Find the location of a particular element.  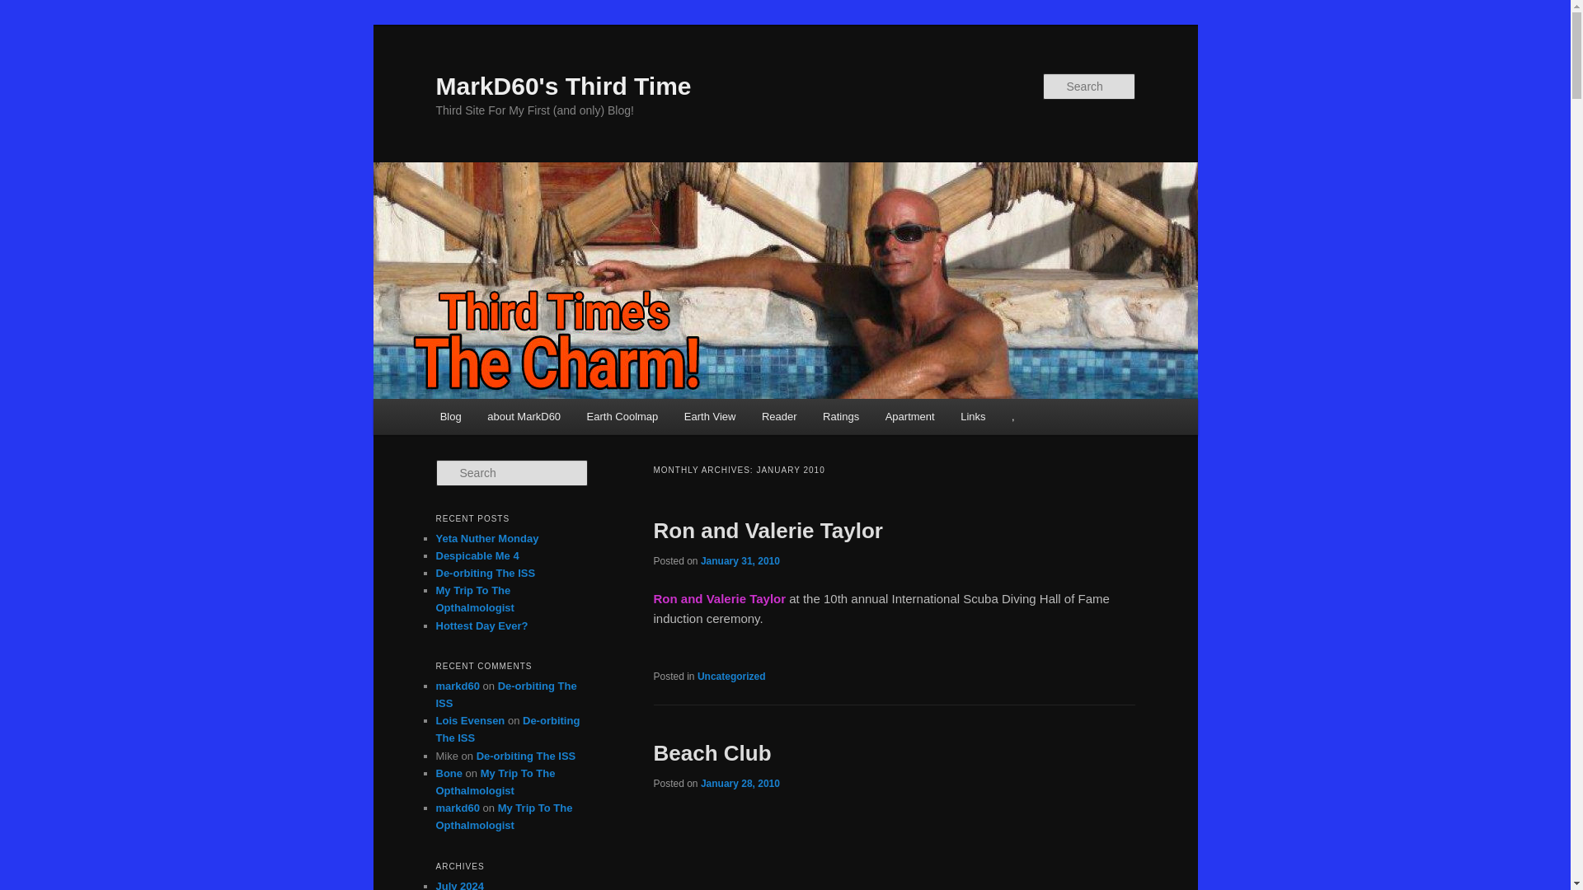

Search is located at coordinates (26, 9).